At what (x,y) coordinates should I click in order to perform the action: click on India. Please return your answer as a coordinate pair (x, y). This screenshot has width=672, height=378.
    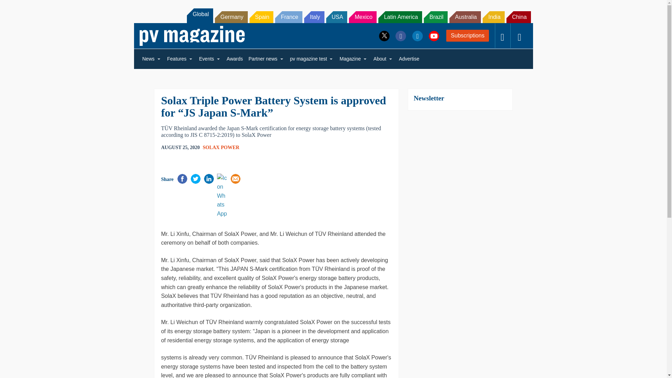
    Looking at the image, I should click on (493, 17).